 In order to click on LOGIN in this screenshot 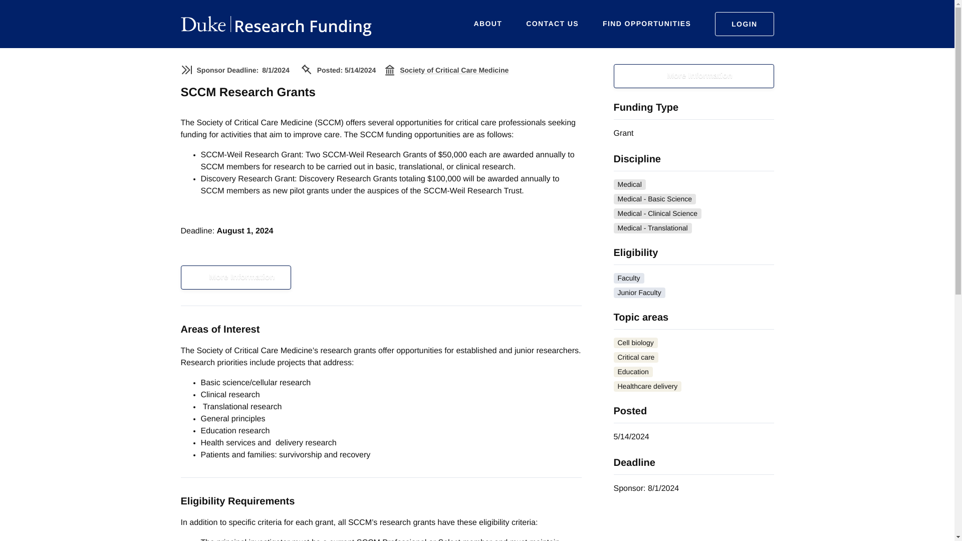, I will do `click(744, 24)`.